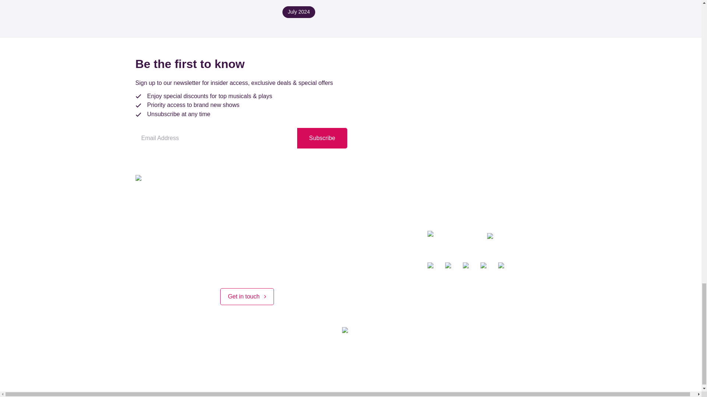 This screenshot has width=707, height=397. I want to click on Trafalgar Entertainment, so click(259, 360).